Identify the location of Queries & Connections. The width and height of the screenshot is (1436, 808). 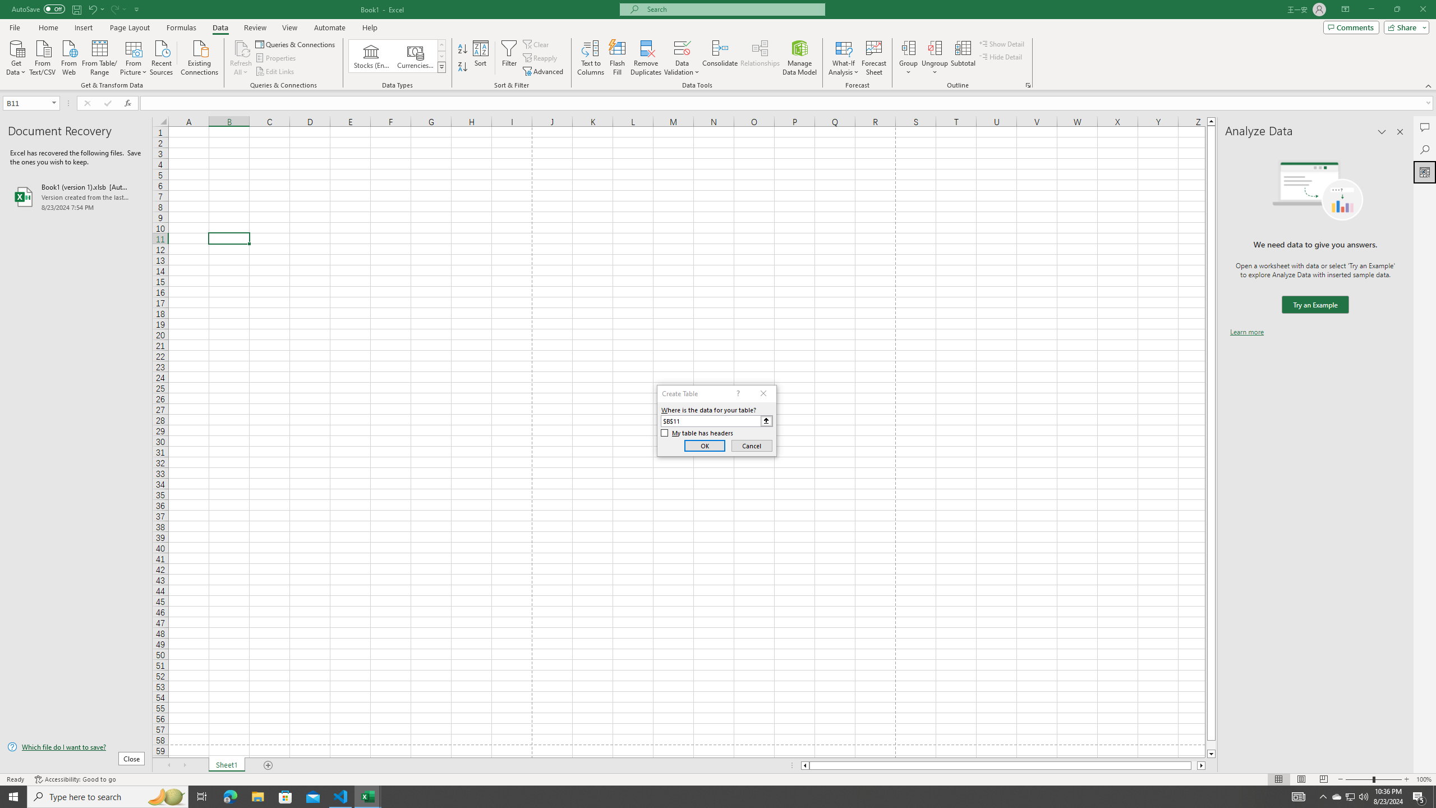
(296, 44).